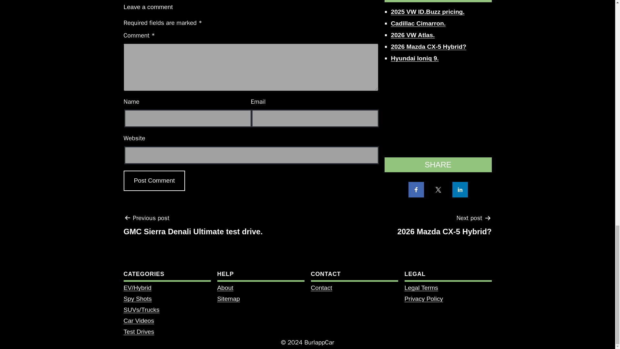  What do you see at coordinates (137, 299) in the screenshot?
I see `Contact` at bounding box center [137, 299].